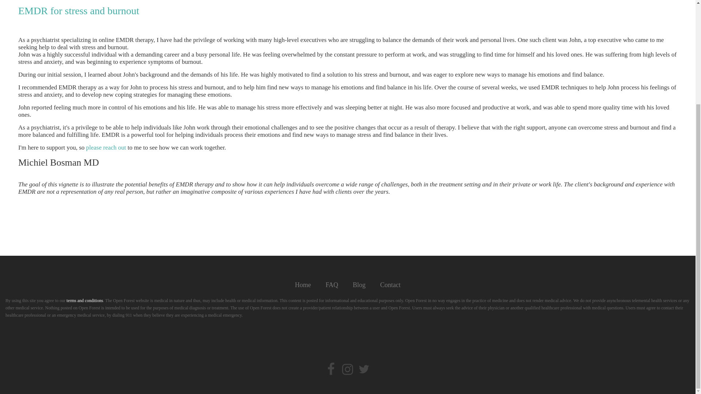  What do you see at coordinates (359, 285) in the screenshot?
I see `Blog` at bounding box center [359, 285].